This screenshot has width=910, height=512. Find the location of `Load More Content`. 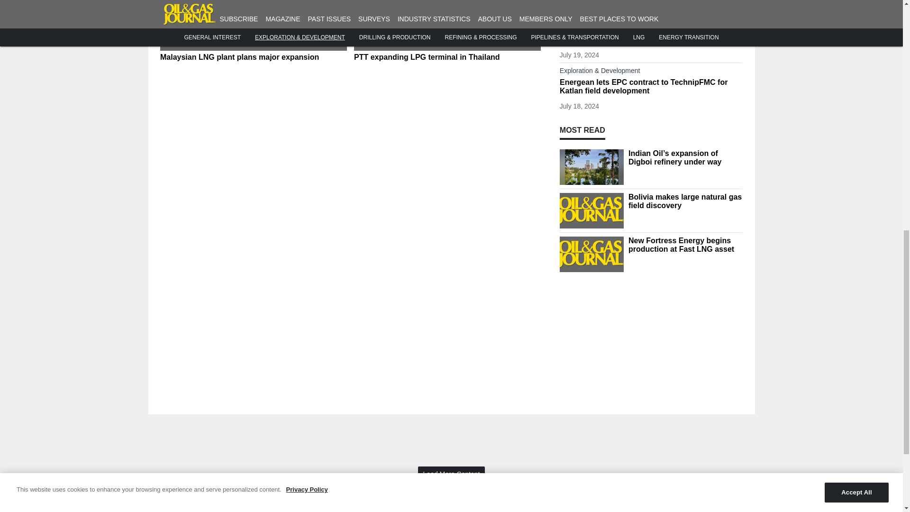

Load More Content is located at coordinates (451, 474).